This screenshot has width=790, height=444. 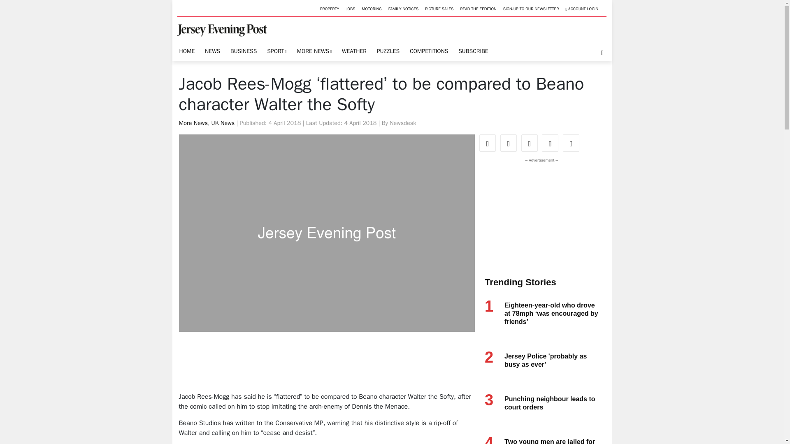 I want to click on FAMILY NOTICES, so click(x=403, y=9).